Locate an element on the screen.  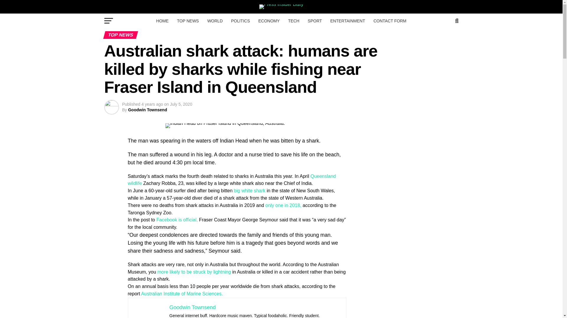
CONTACT FORM is located at coordinates (390, 21).